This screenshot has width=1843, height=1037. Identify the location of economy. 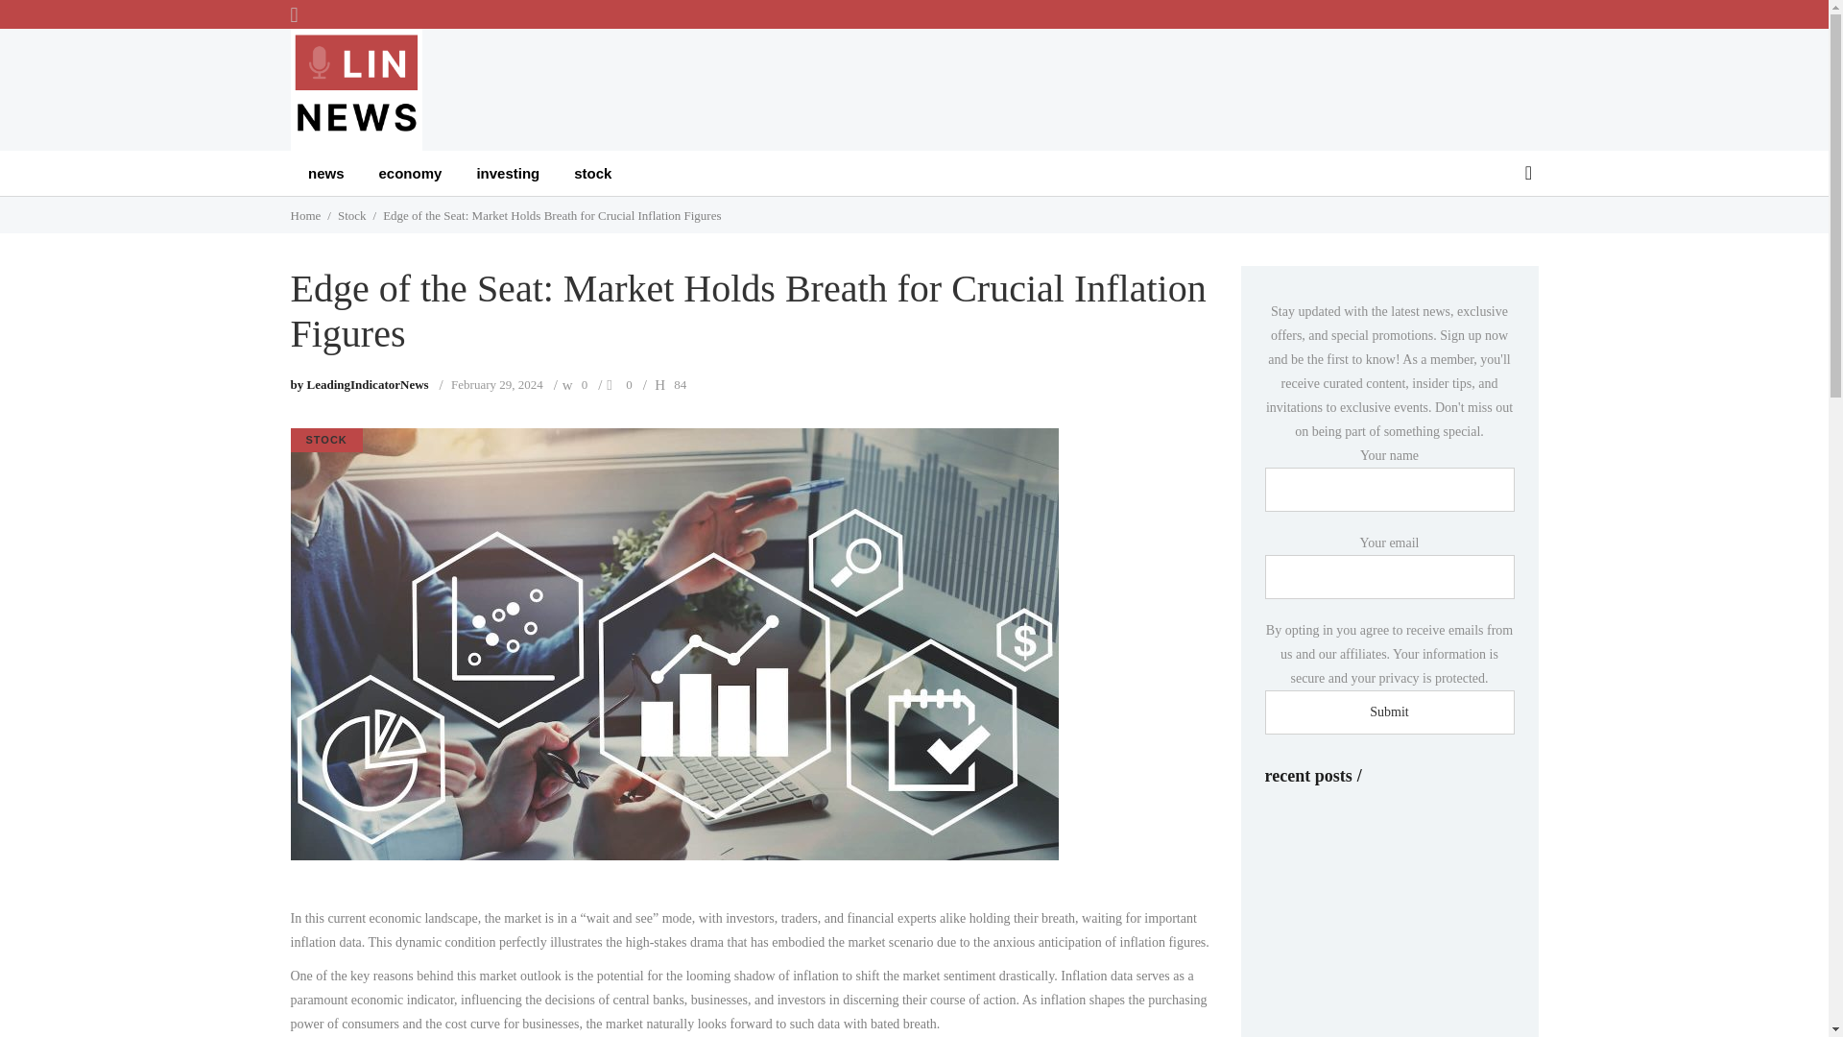
(410, 173).